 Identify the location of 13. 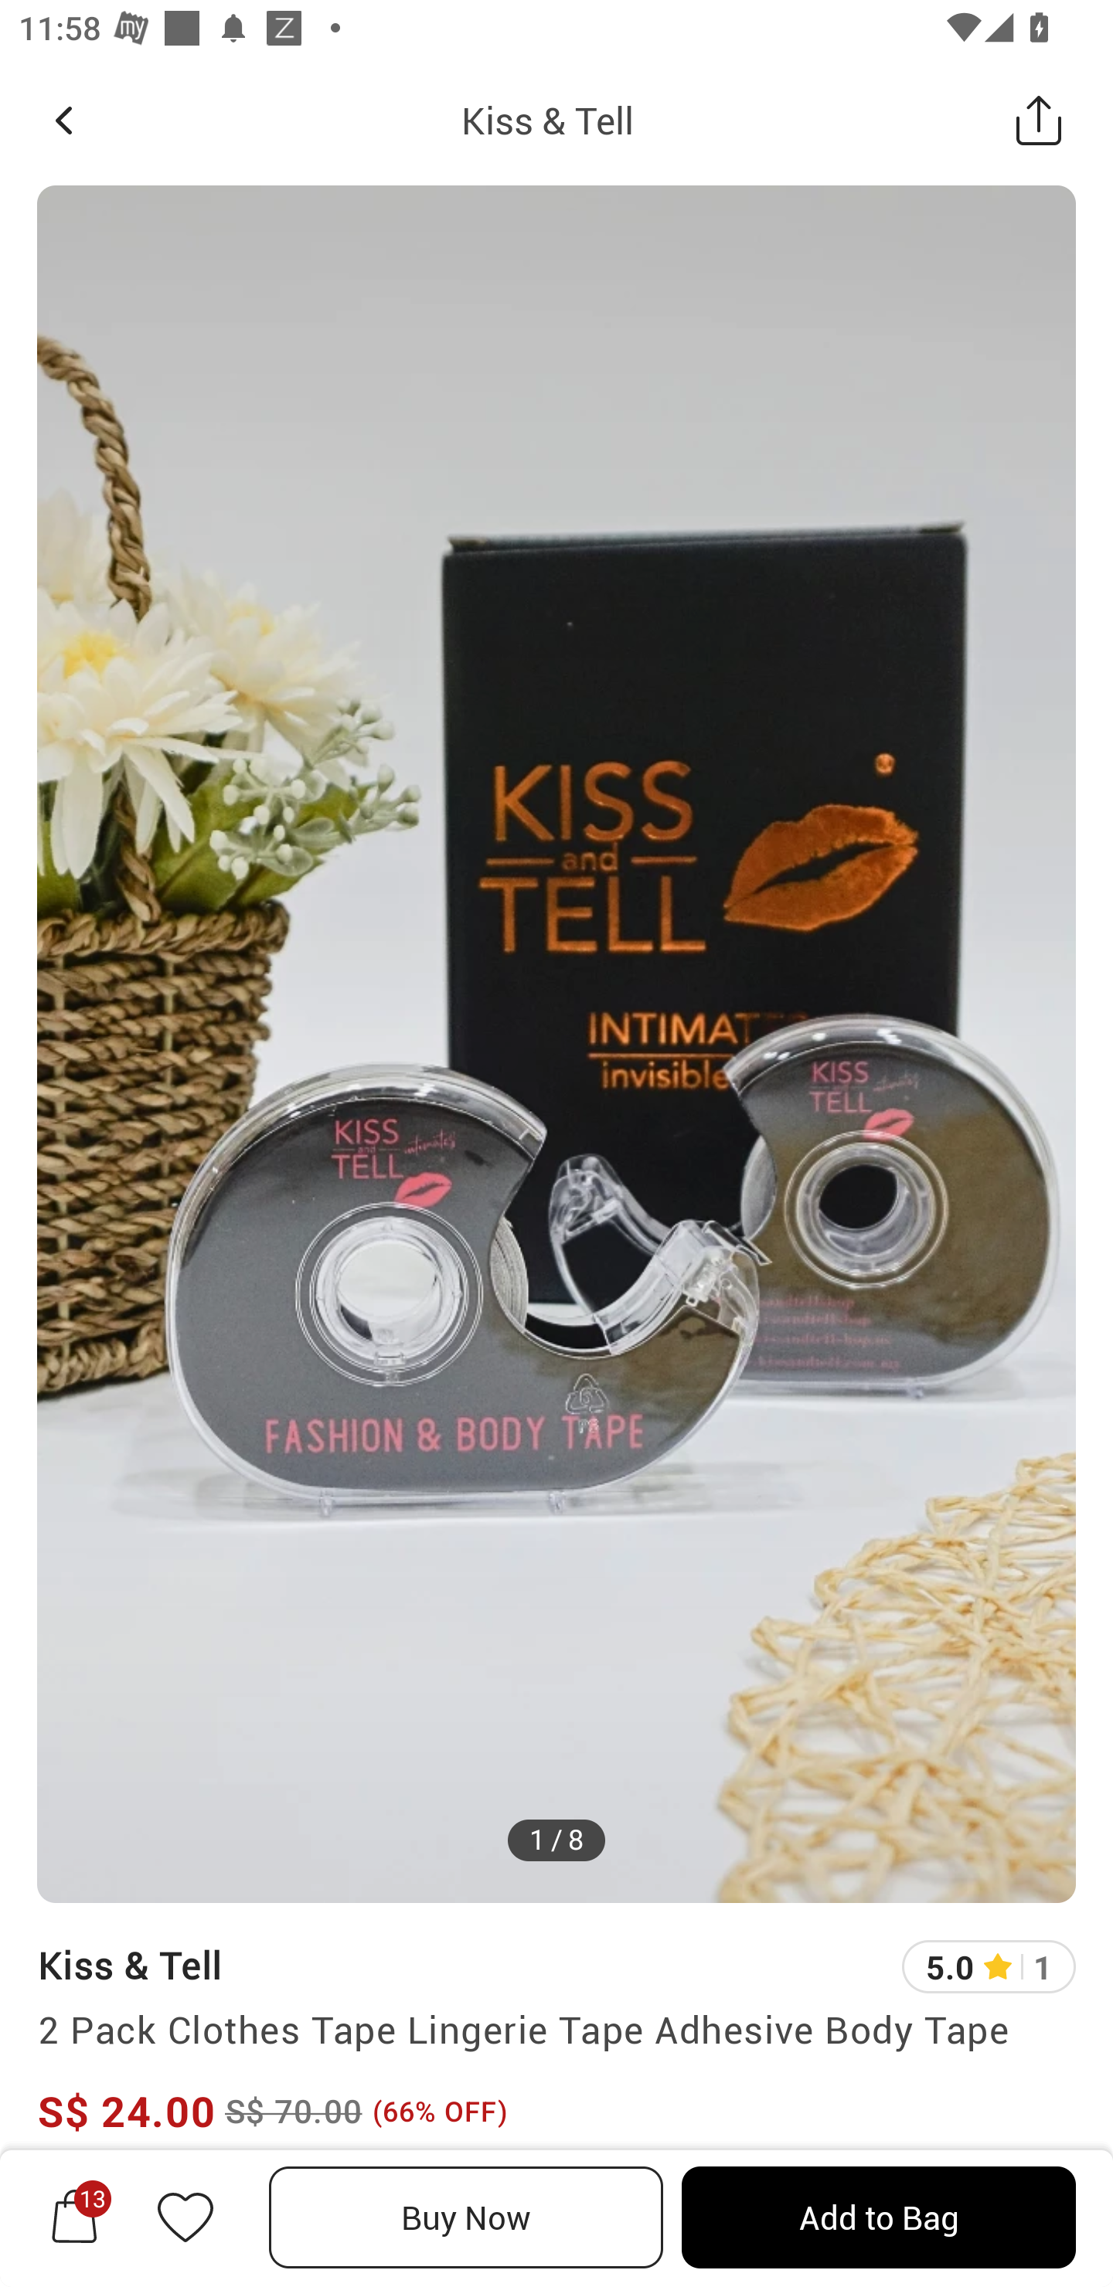
(74, 2217).